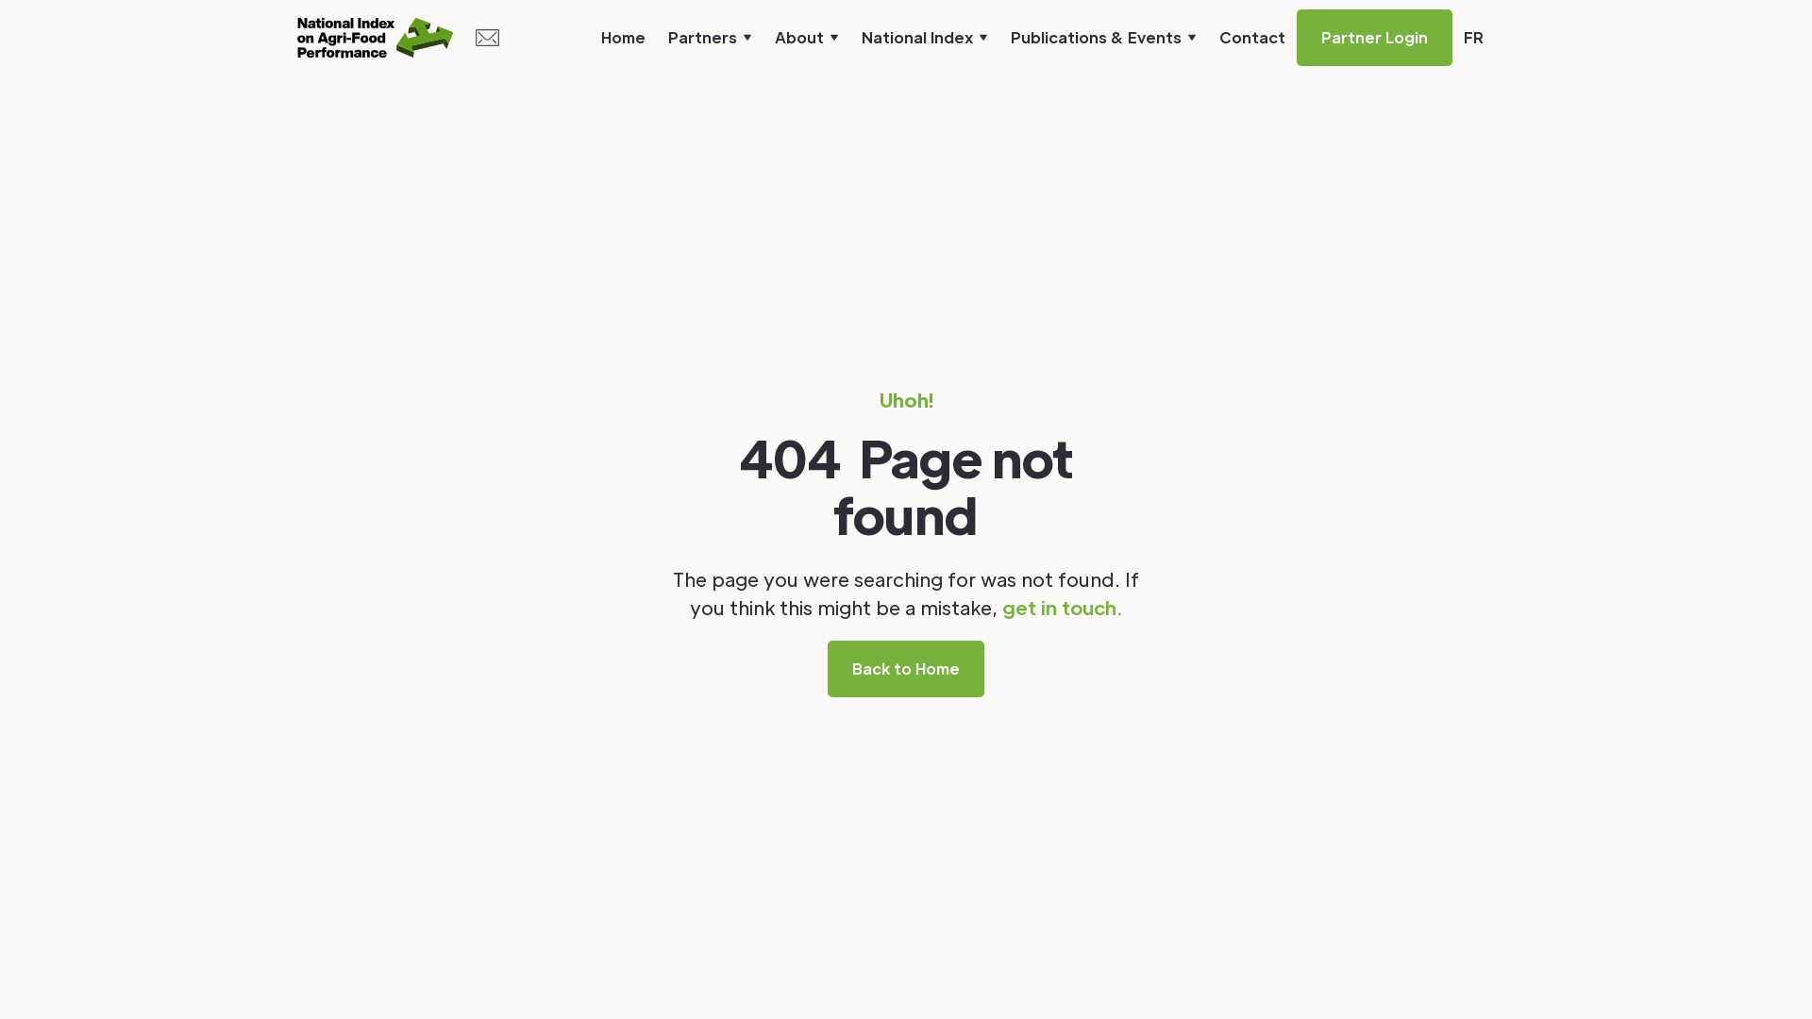 Image resolution: width=1812 pixels, height=1019 pixels. Describe the element at coordinates (1374, 38) in the screenshot. I see `Partner Login` at that location.